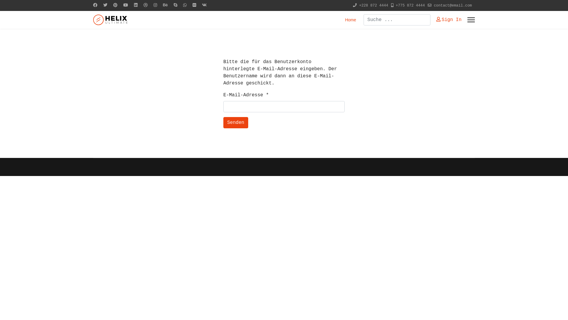 This screenshot has width=568, height=320. What do you see at coordinates (449, 20) in the screenshot?
I see `Sign In` at bounding box center [449, 20].